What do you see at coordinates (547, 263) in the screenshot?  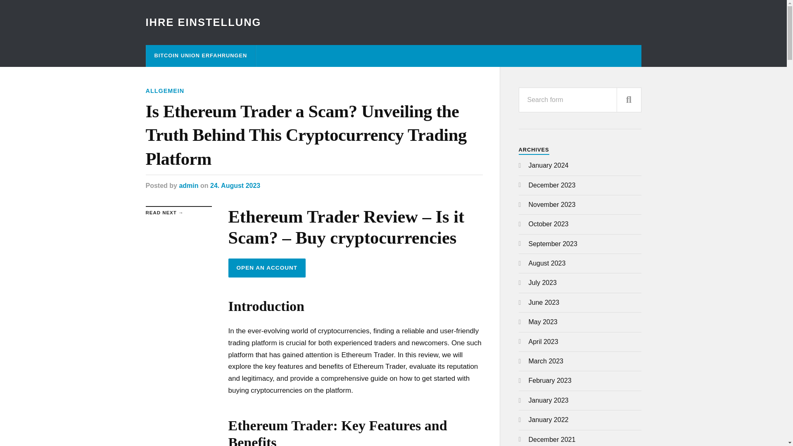 I see `August 2023` at bounding box center [547, 263].